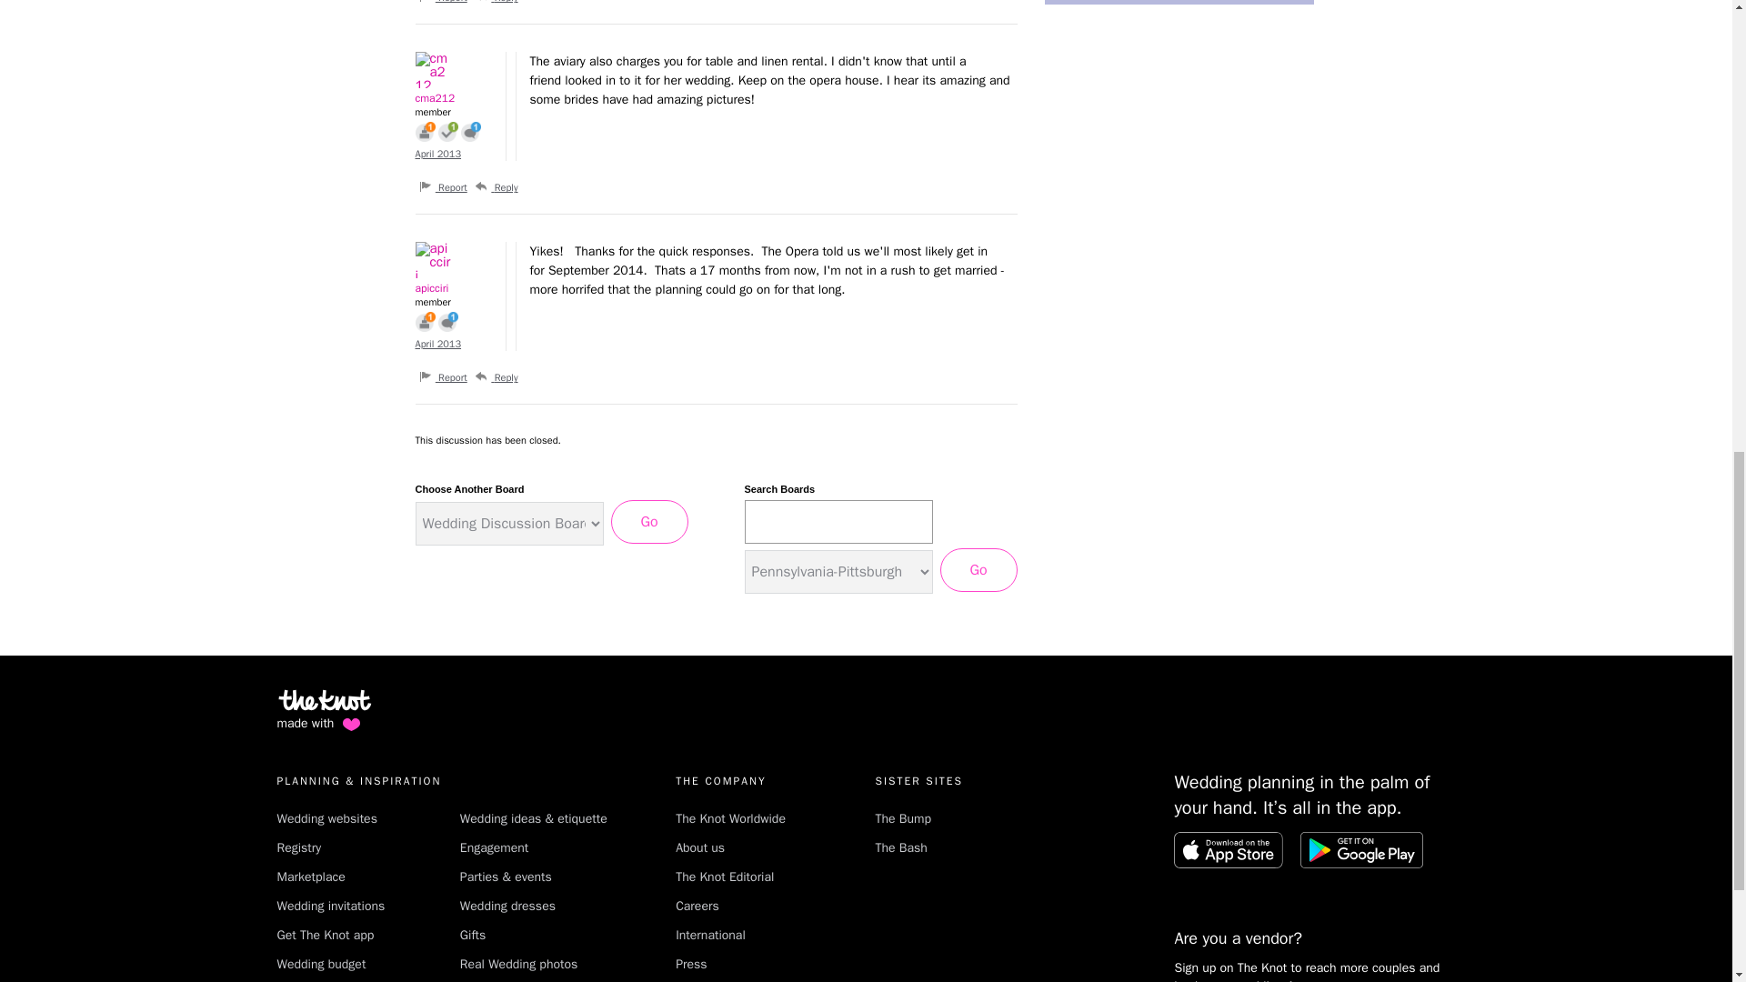  Describe the element at coordinates (455, 111) in the screenshot. I see `member` at that location.